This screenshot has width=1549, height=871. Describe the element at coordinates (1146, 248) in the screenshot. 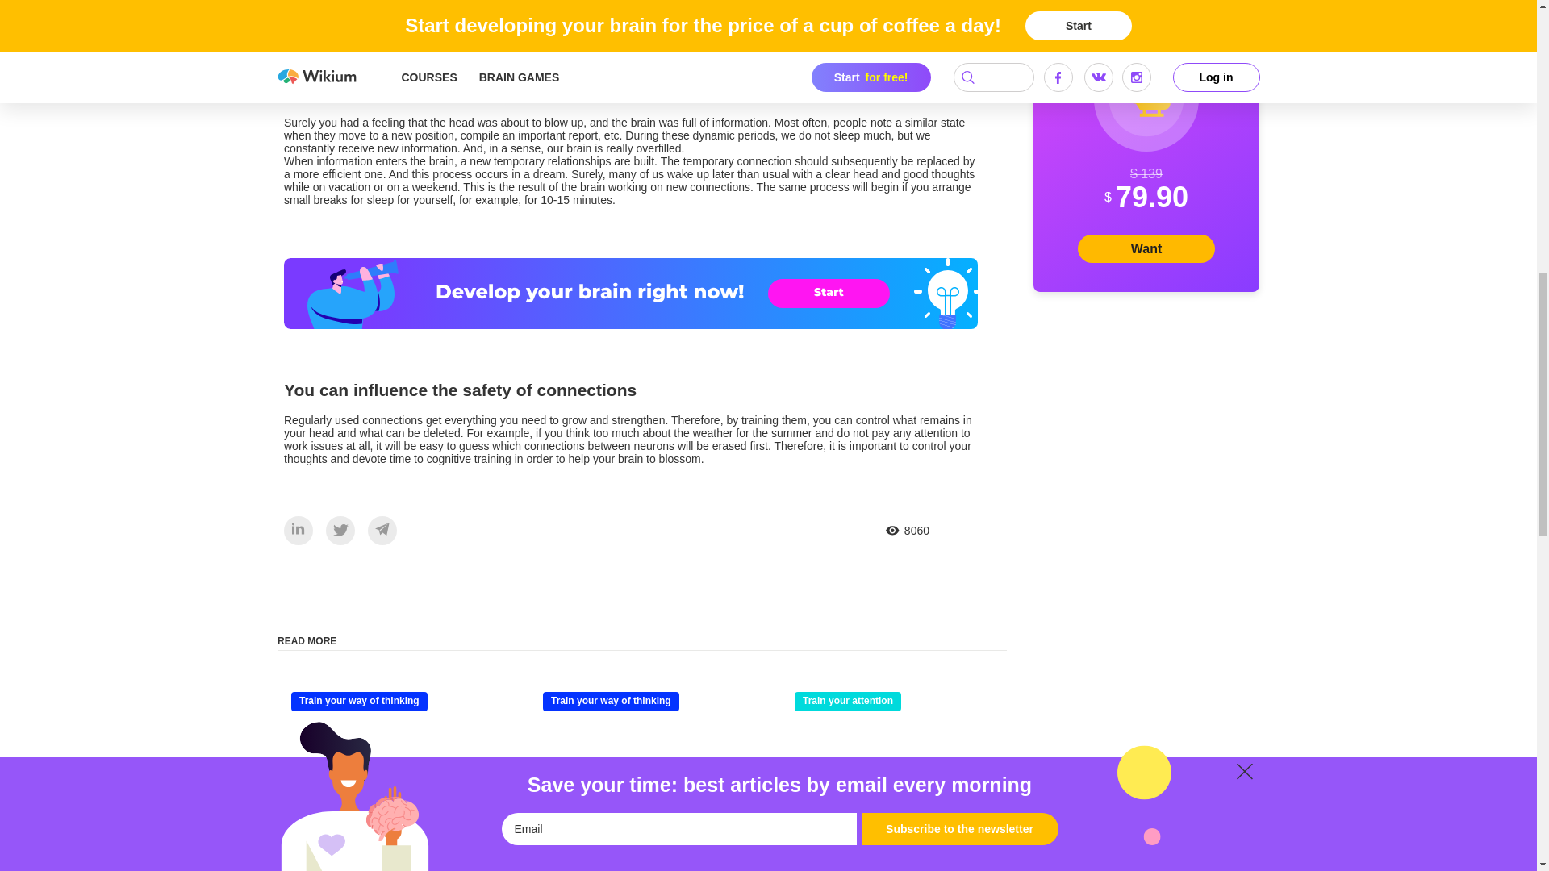

I see `Want` at that location.